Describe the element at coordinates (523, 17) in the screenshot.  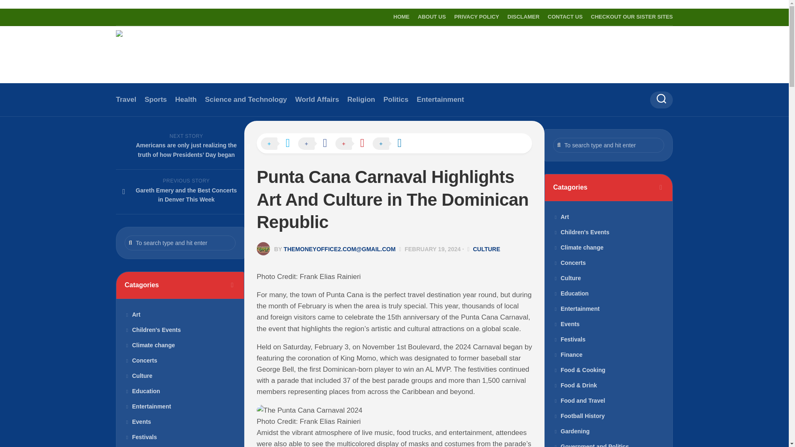
I see `DISCLAMER` at that location.